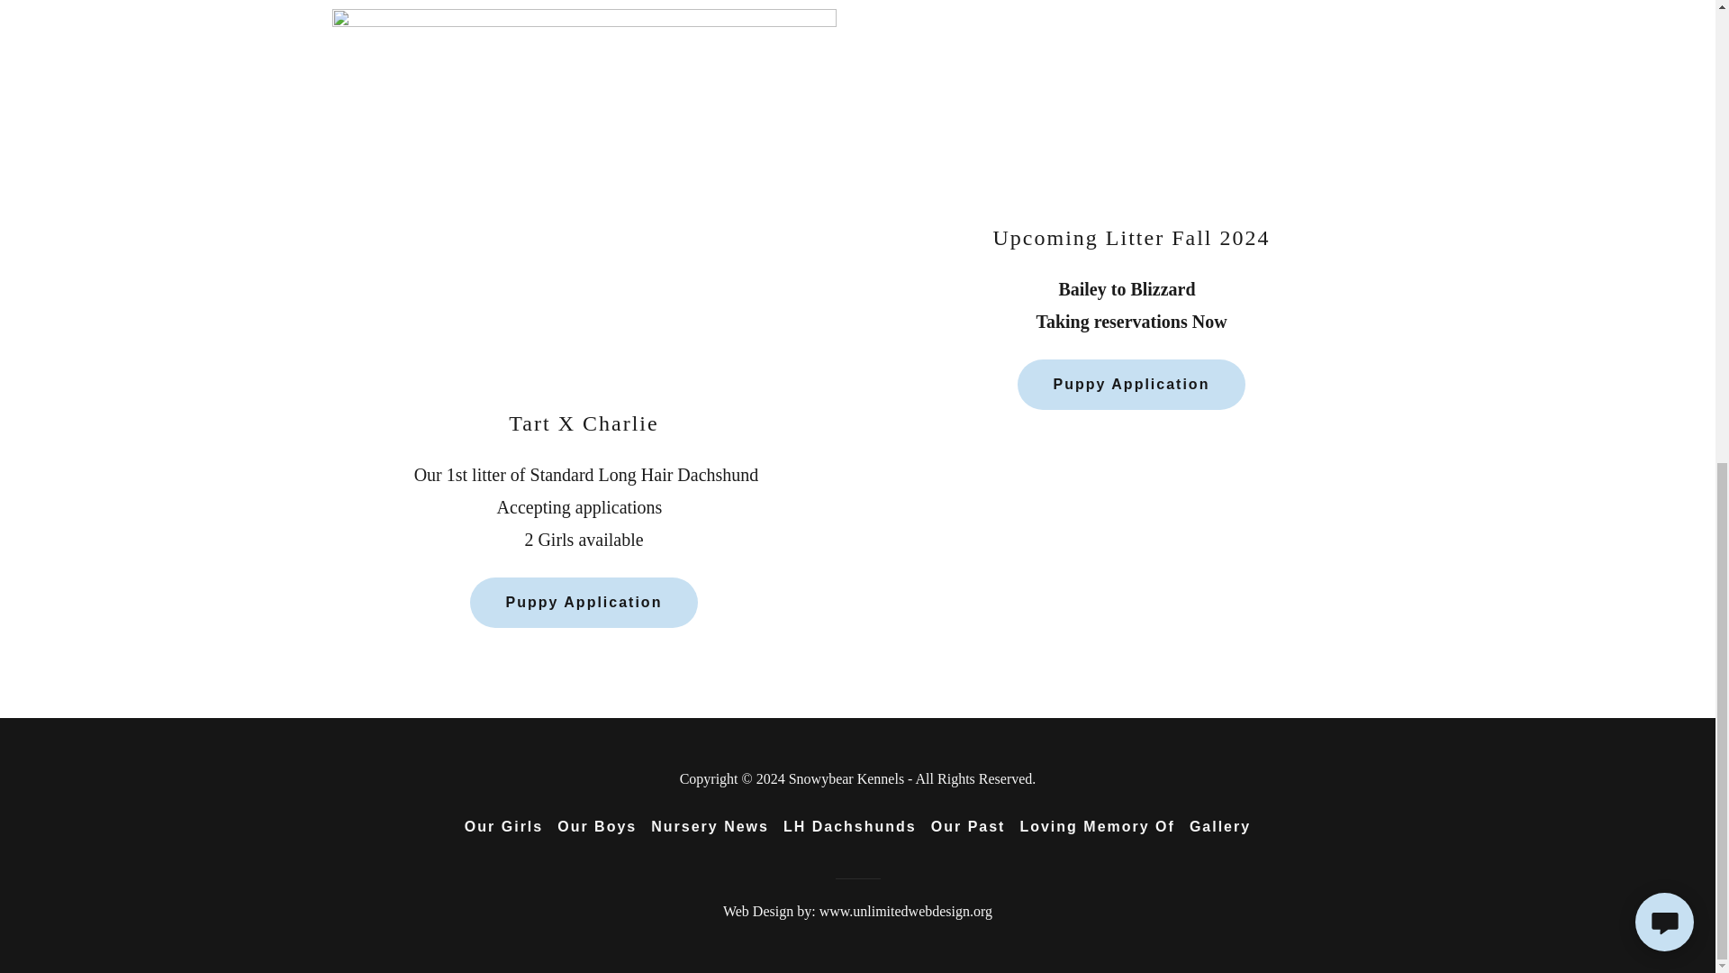 The height and width of the screenshot is (973, 1729). I want to click on Puppy Application, so click(584, 602).